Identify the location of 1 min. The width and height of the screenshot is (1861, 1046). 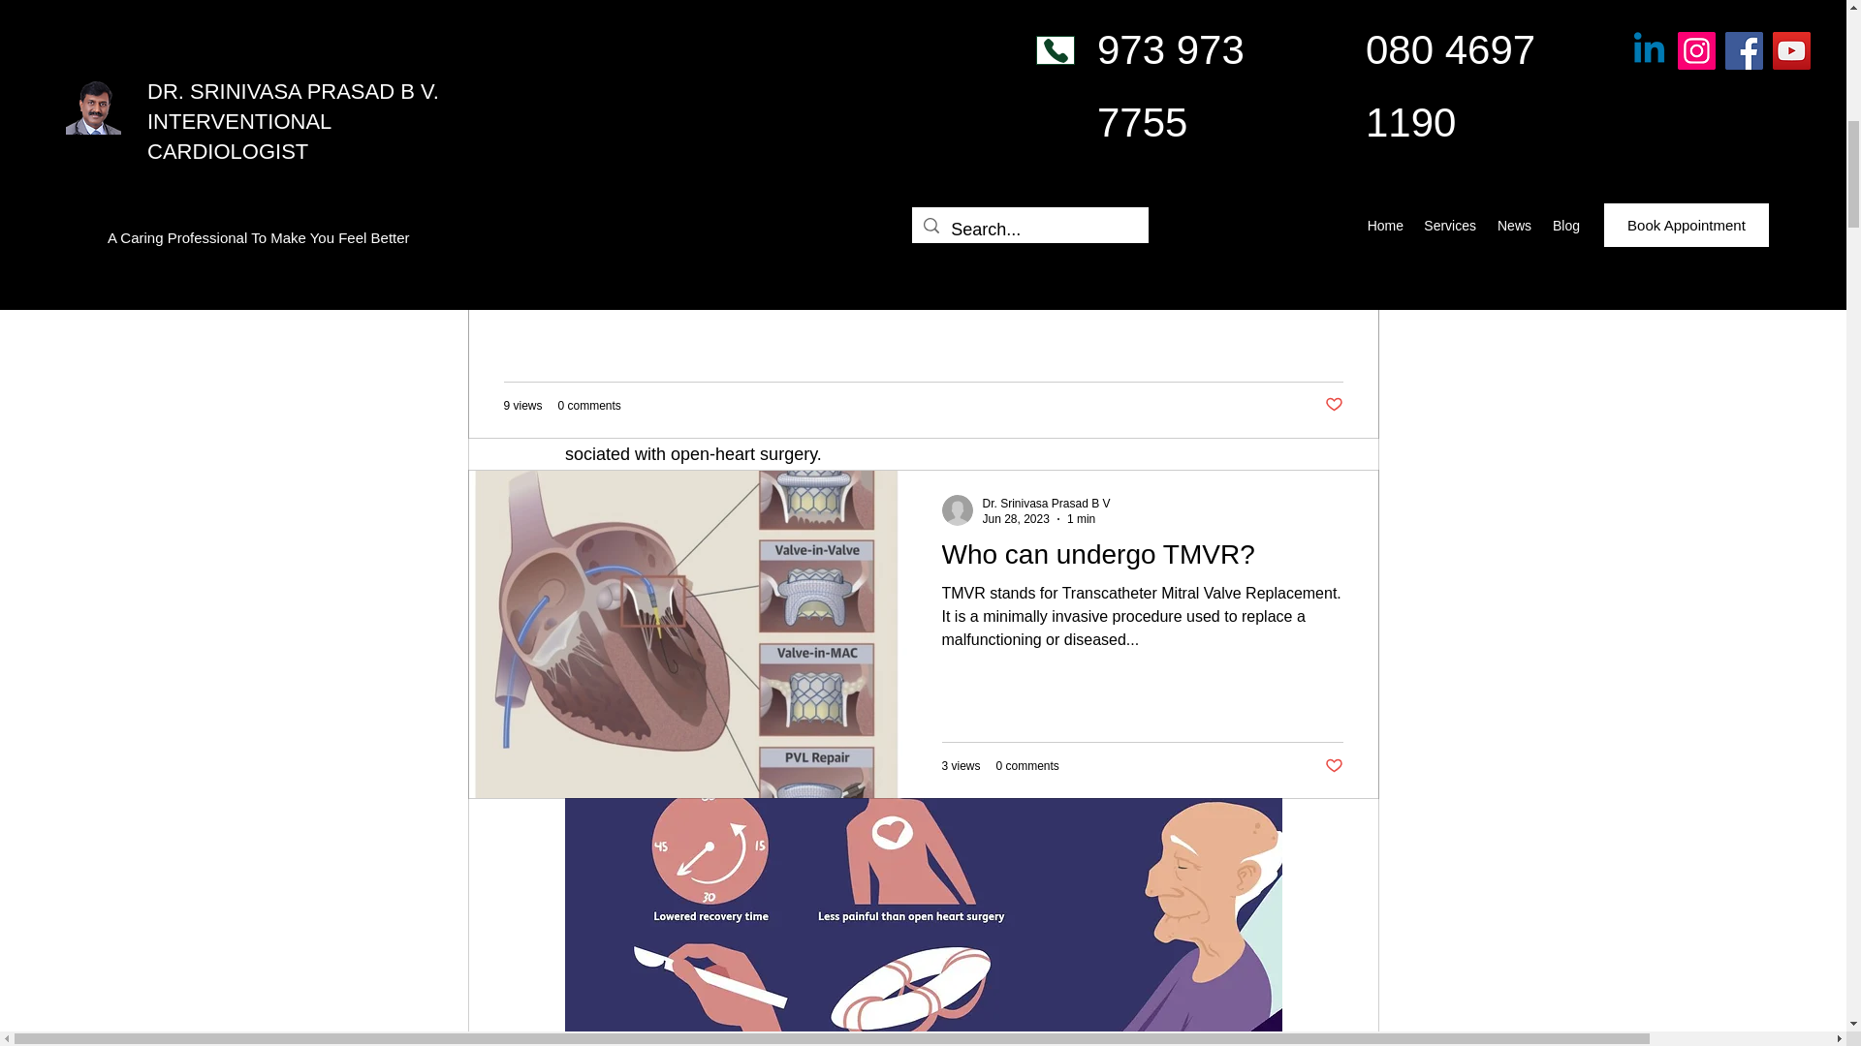
(1081, 519).